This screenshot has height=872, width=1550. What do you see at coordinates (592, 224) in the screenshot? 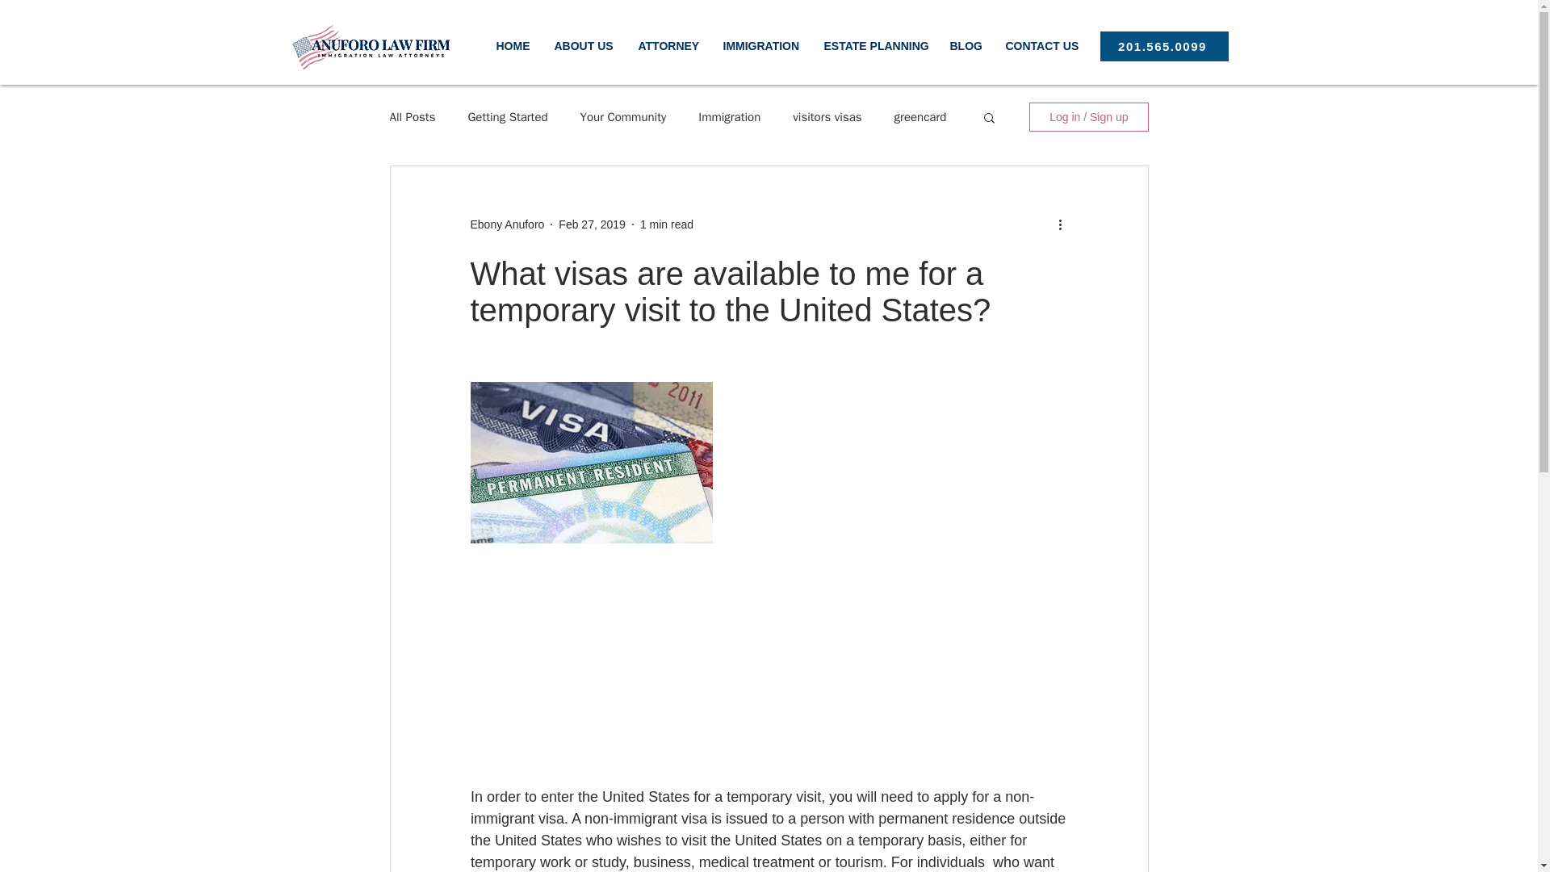
I see `Feb 27, 2019` at bounding box center [592, 224].